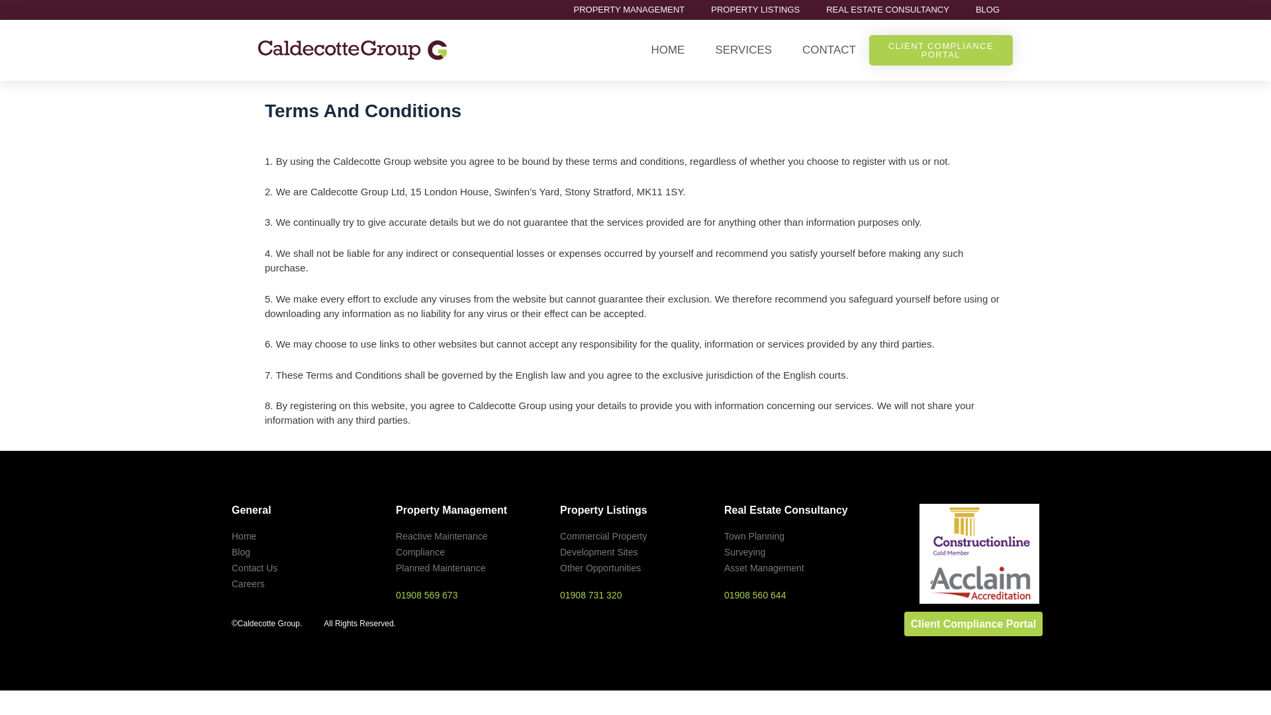 The height and width of the screenshot is (715, 1271). I want to click on PROPERTY LISTINGS, so click(755, 9).